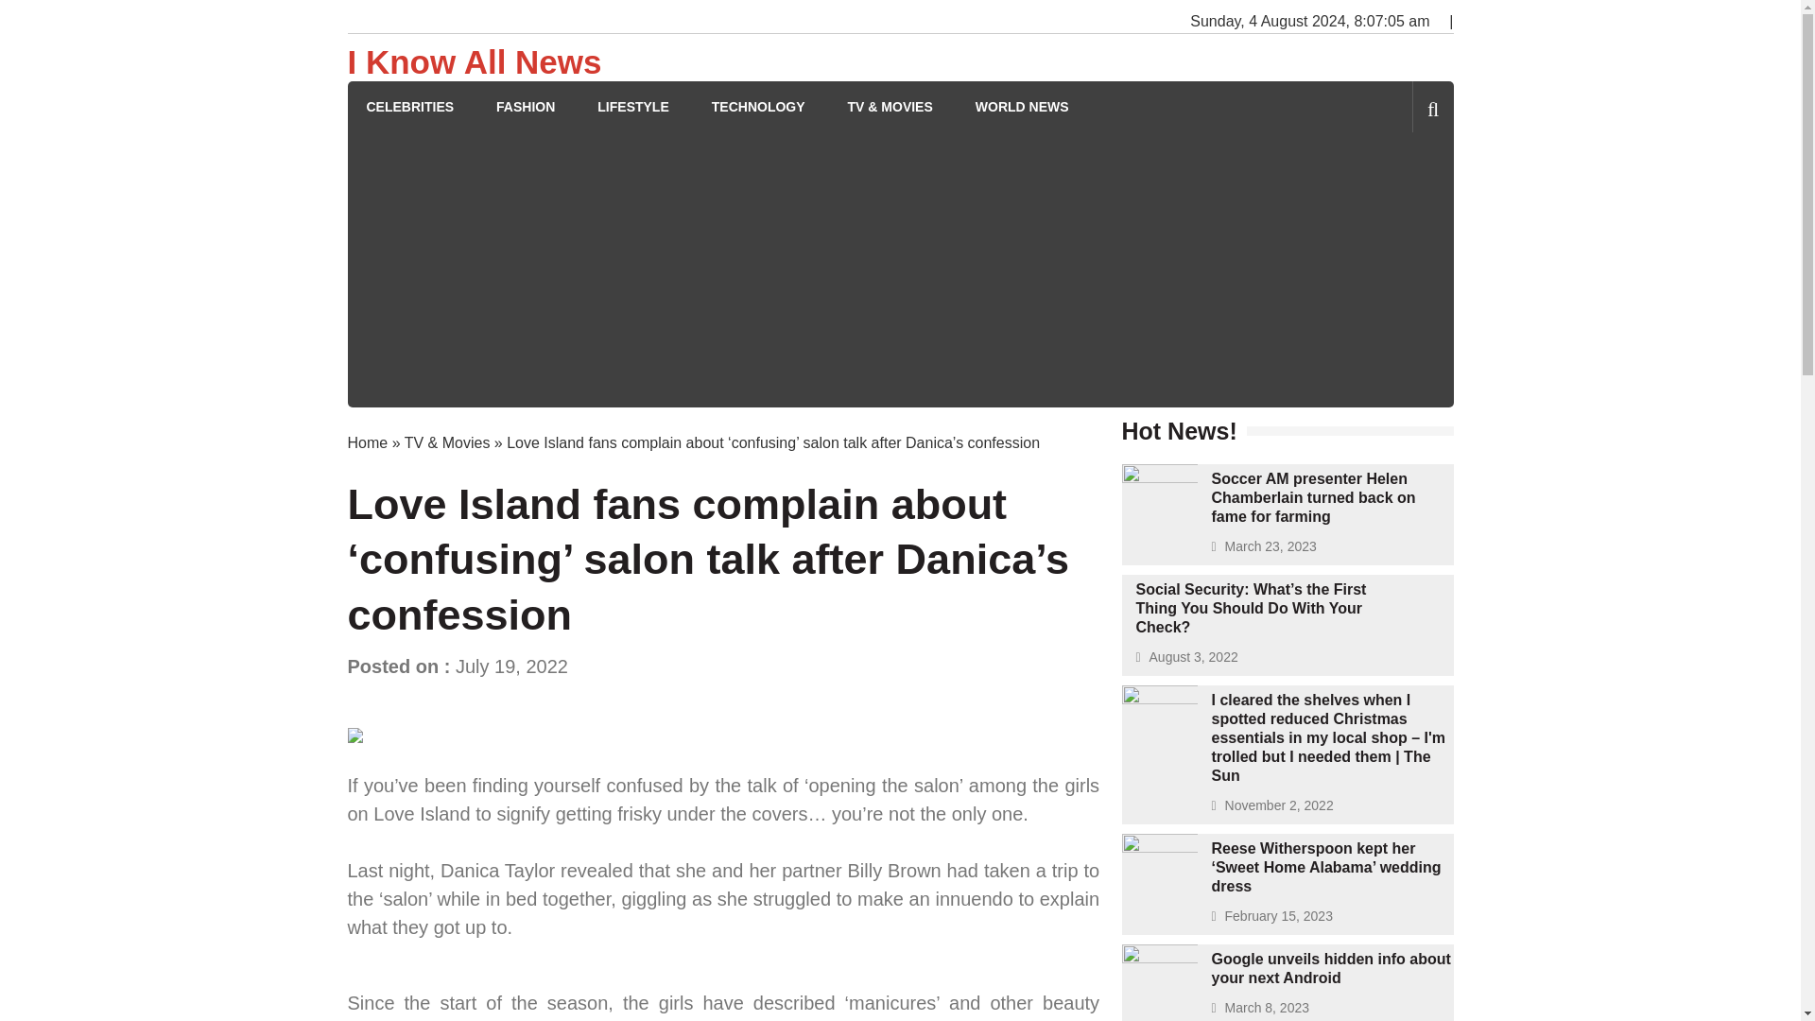 The image size is (1815, 1021). What do you see at coordinates (1401, 187) in the screenshot?
I see `Search` at bounding box center [1401, 187].